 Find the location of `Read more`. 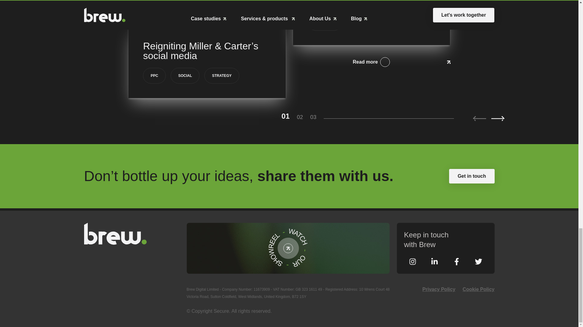

Read more is located at coordinates (371, 62).